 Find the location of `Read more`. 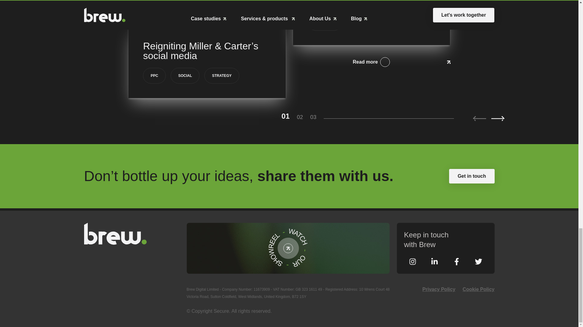

Read more is located at coordinates (371, 62).